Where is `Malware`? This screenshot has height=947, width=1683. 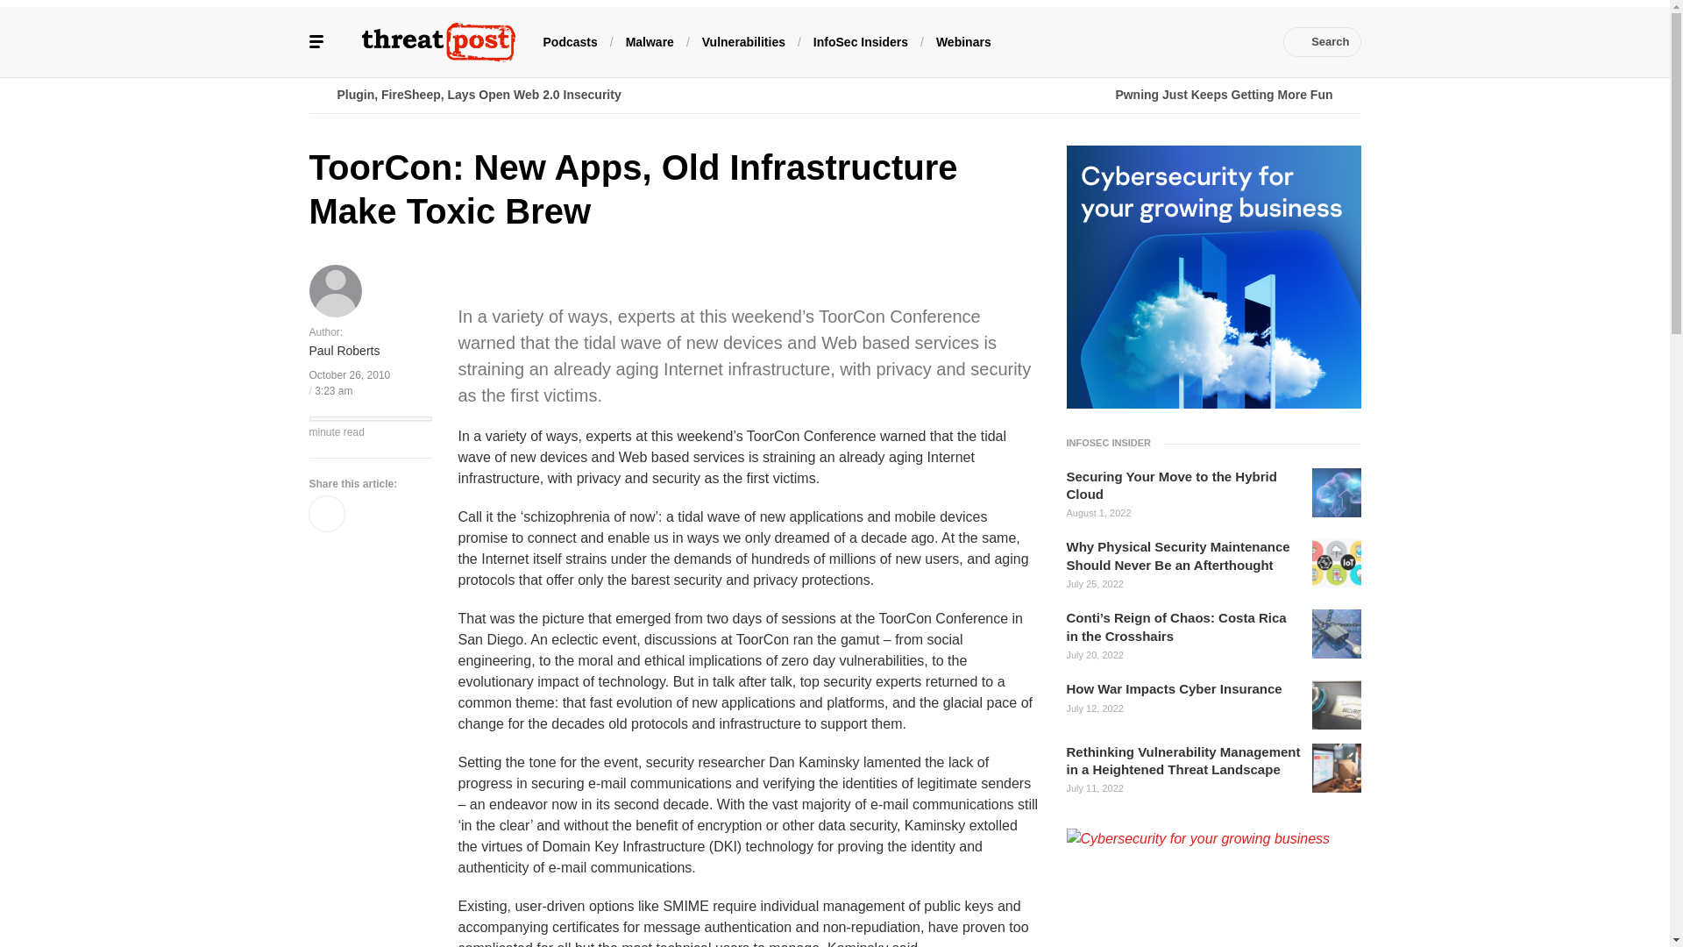
Malware is located at coordinates (650, 40).